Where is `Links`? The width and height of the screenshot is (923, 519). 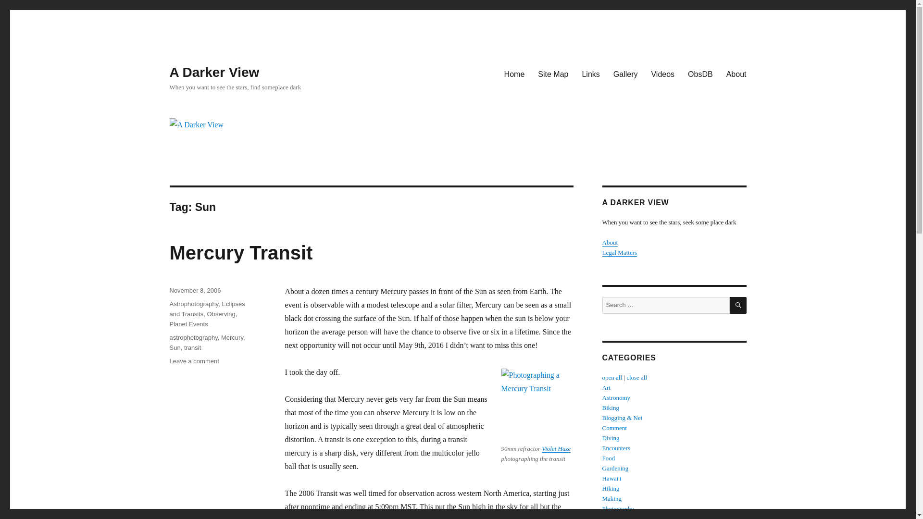
Links is located at coordinates (662, 74).